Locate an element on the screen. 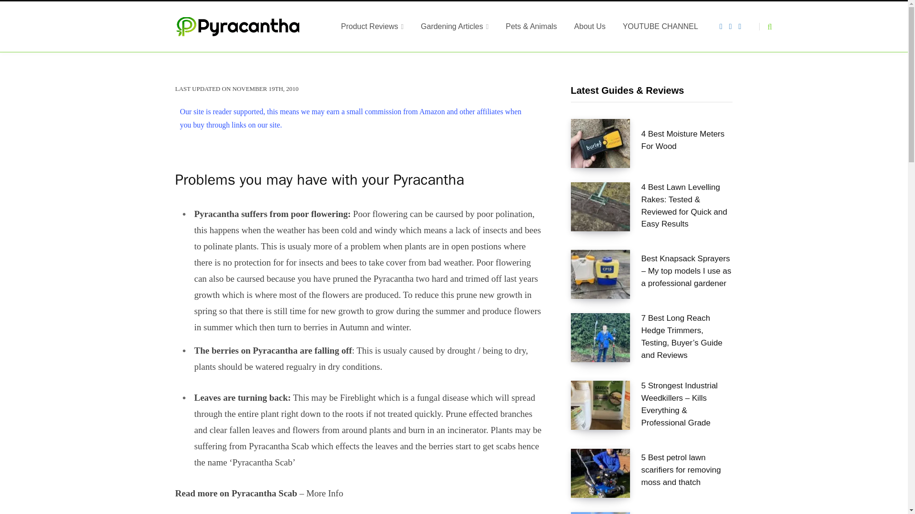  Pyracantha.co.uk is located at coordinates (247, 26).